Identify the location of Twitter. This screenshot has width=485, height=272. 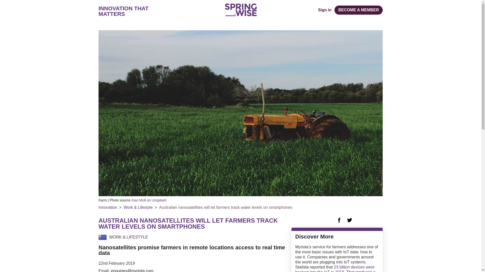
(350, 220).